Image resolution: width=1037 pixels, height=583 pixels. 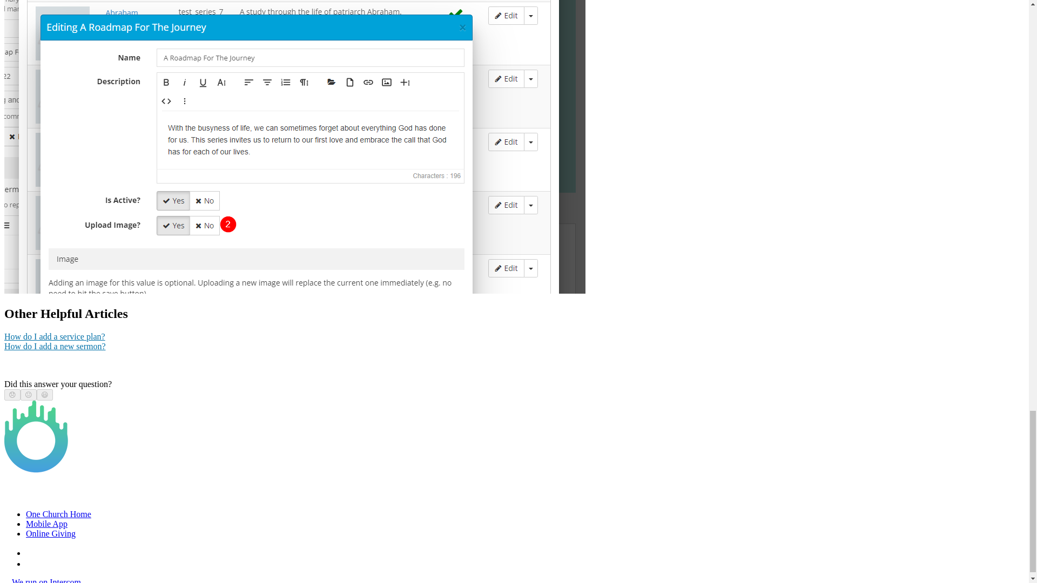 What do you see at coordinates (45, 394) in the screenshot?
I see `Smiley` at bounding box center [45, 394].